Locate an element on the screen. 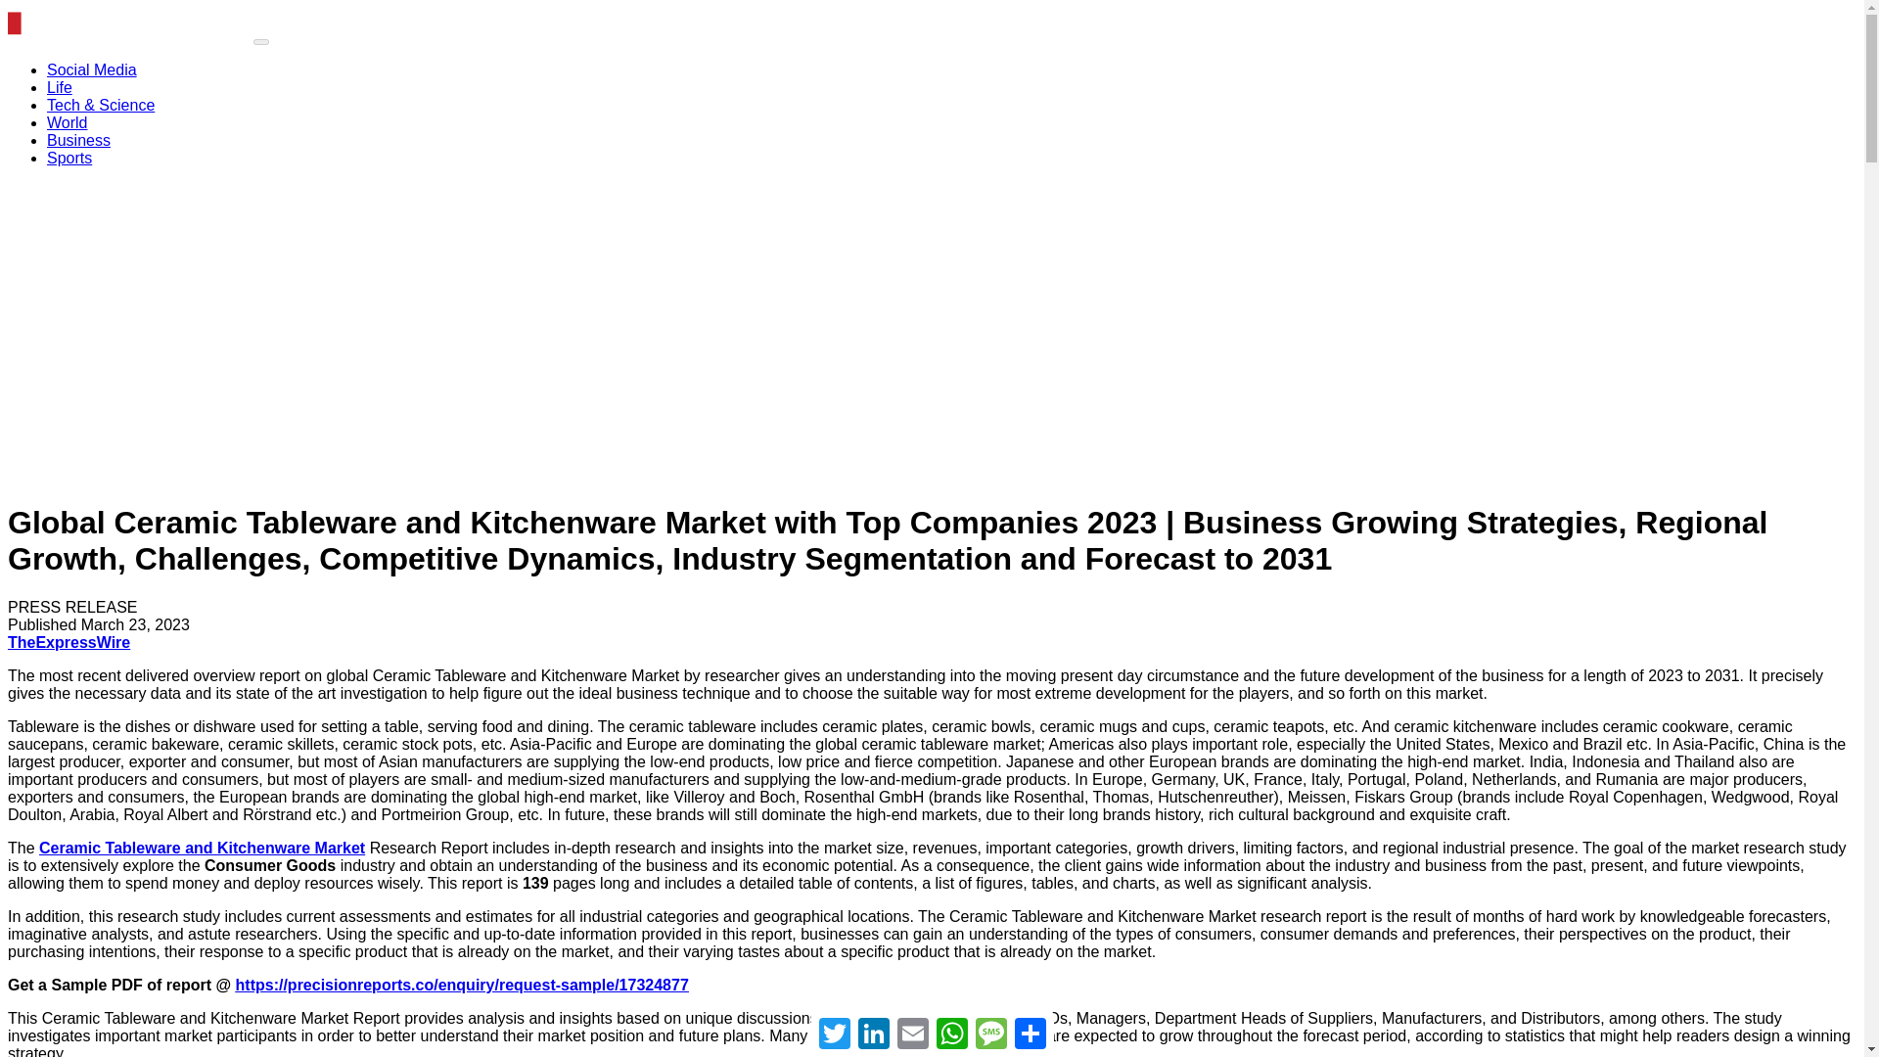 This screenshot has width=1879, height=1057. TheExpressWire is located at coordinates (69, 642).